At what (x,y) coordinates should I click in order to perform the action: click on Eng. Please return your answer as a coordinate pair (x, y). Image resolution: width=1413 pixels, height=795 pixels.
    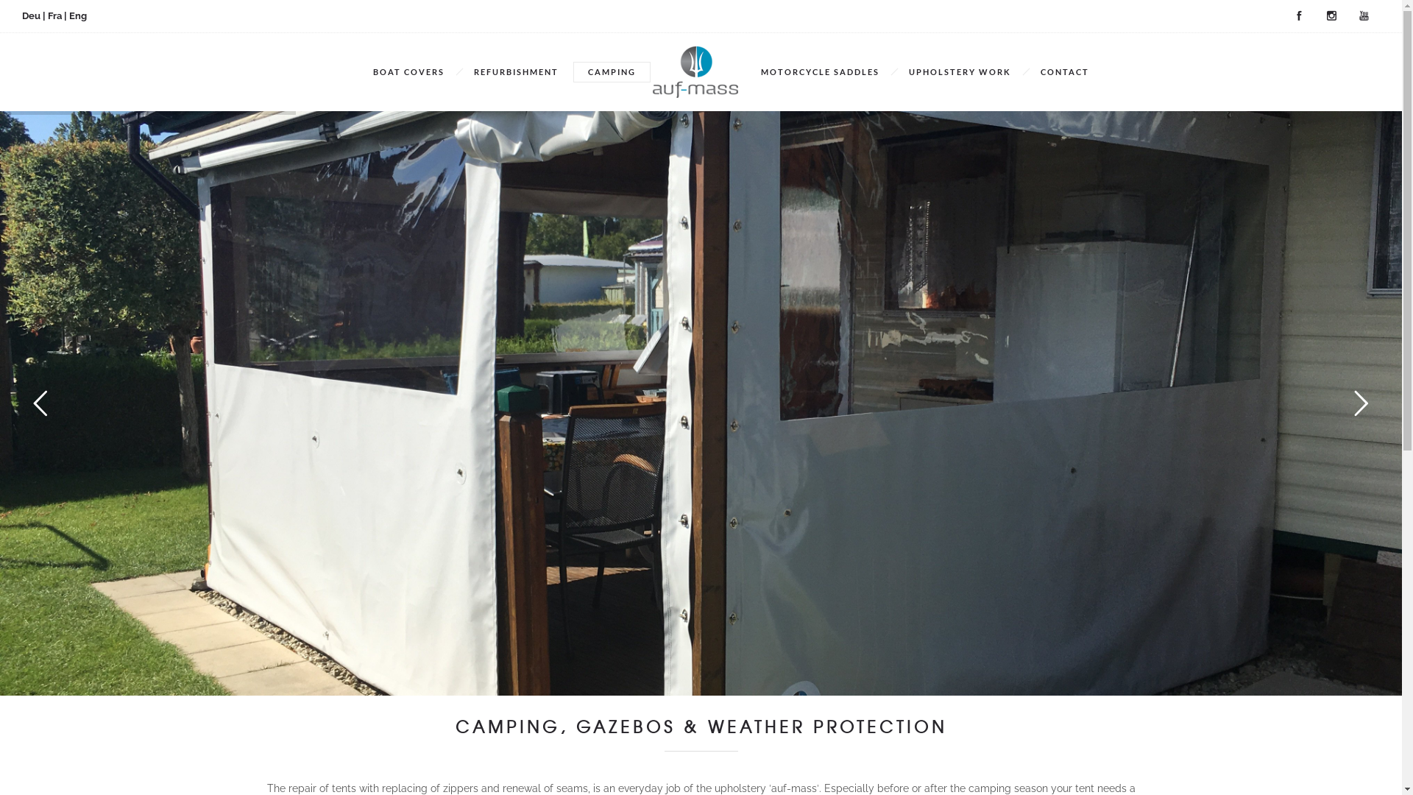
    Looking at the image, I should click on (78, 16).